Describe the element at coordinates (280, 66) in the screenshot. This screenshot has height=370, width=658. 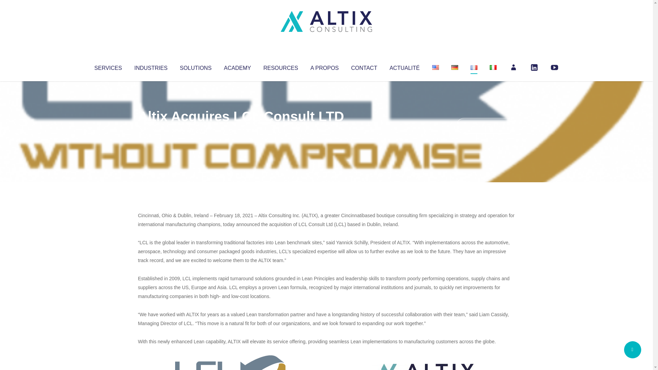
I see `RESOURCES` at that location.